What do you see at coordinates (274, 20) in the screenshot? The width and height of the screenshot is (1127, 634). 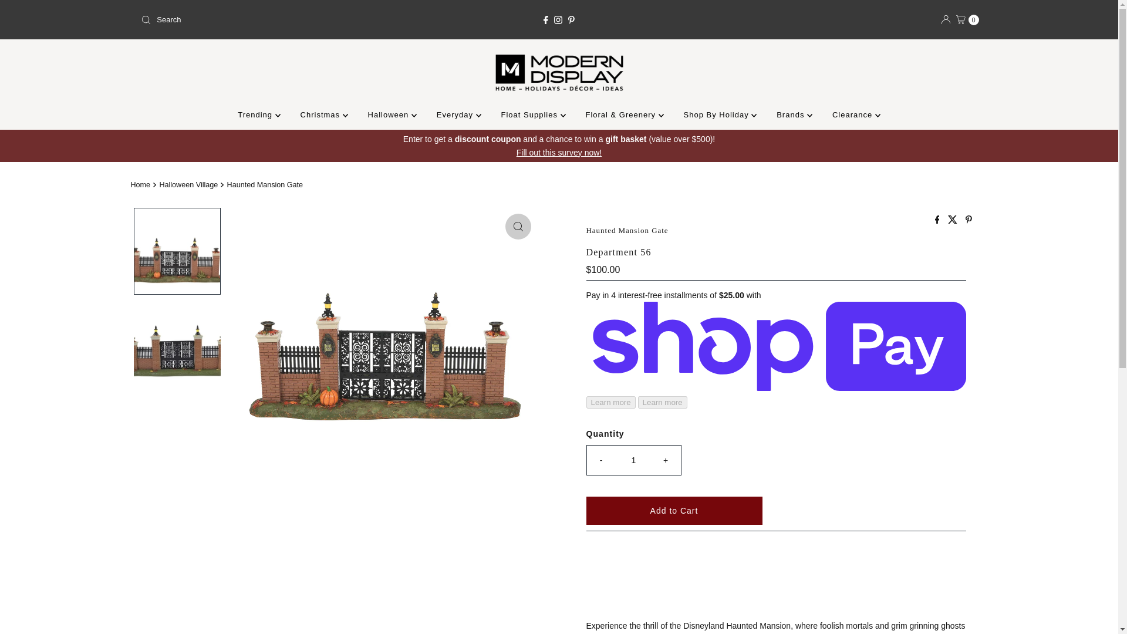 I see `Search our store` at bounding box center [274, 20].